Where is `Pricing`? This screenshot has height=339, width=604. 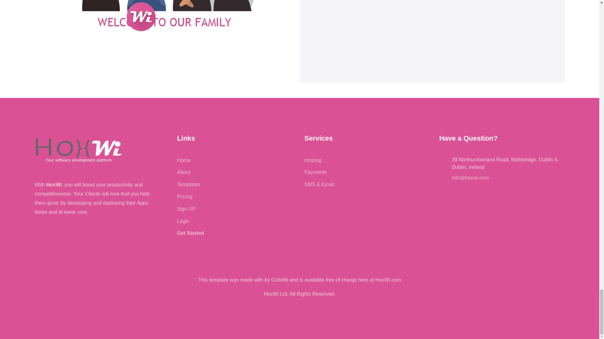
Pricing is located at coordinates (185, 196).